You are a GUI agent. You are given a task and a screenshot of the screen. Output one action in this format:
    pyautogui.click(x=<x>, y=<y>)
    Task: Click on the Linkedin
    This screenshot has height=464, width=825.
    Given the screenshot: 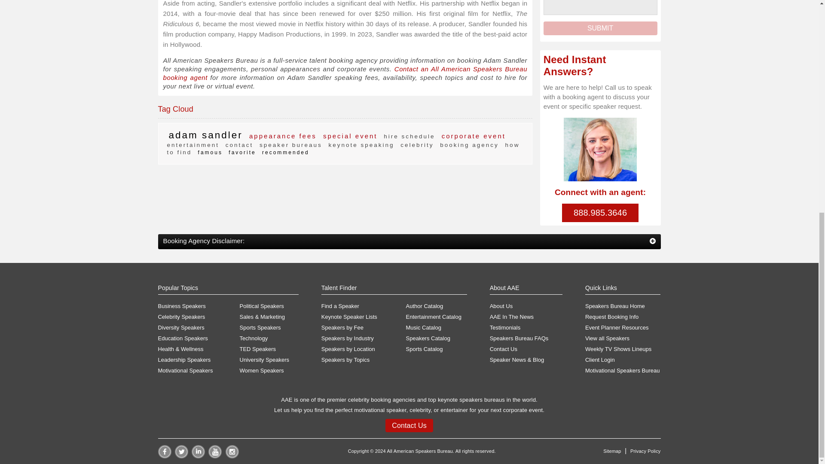 What is the action you would take?
    pyautogui.click(x=198, y=456)
    